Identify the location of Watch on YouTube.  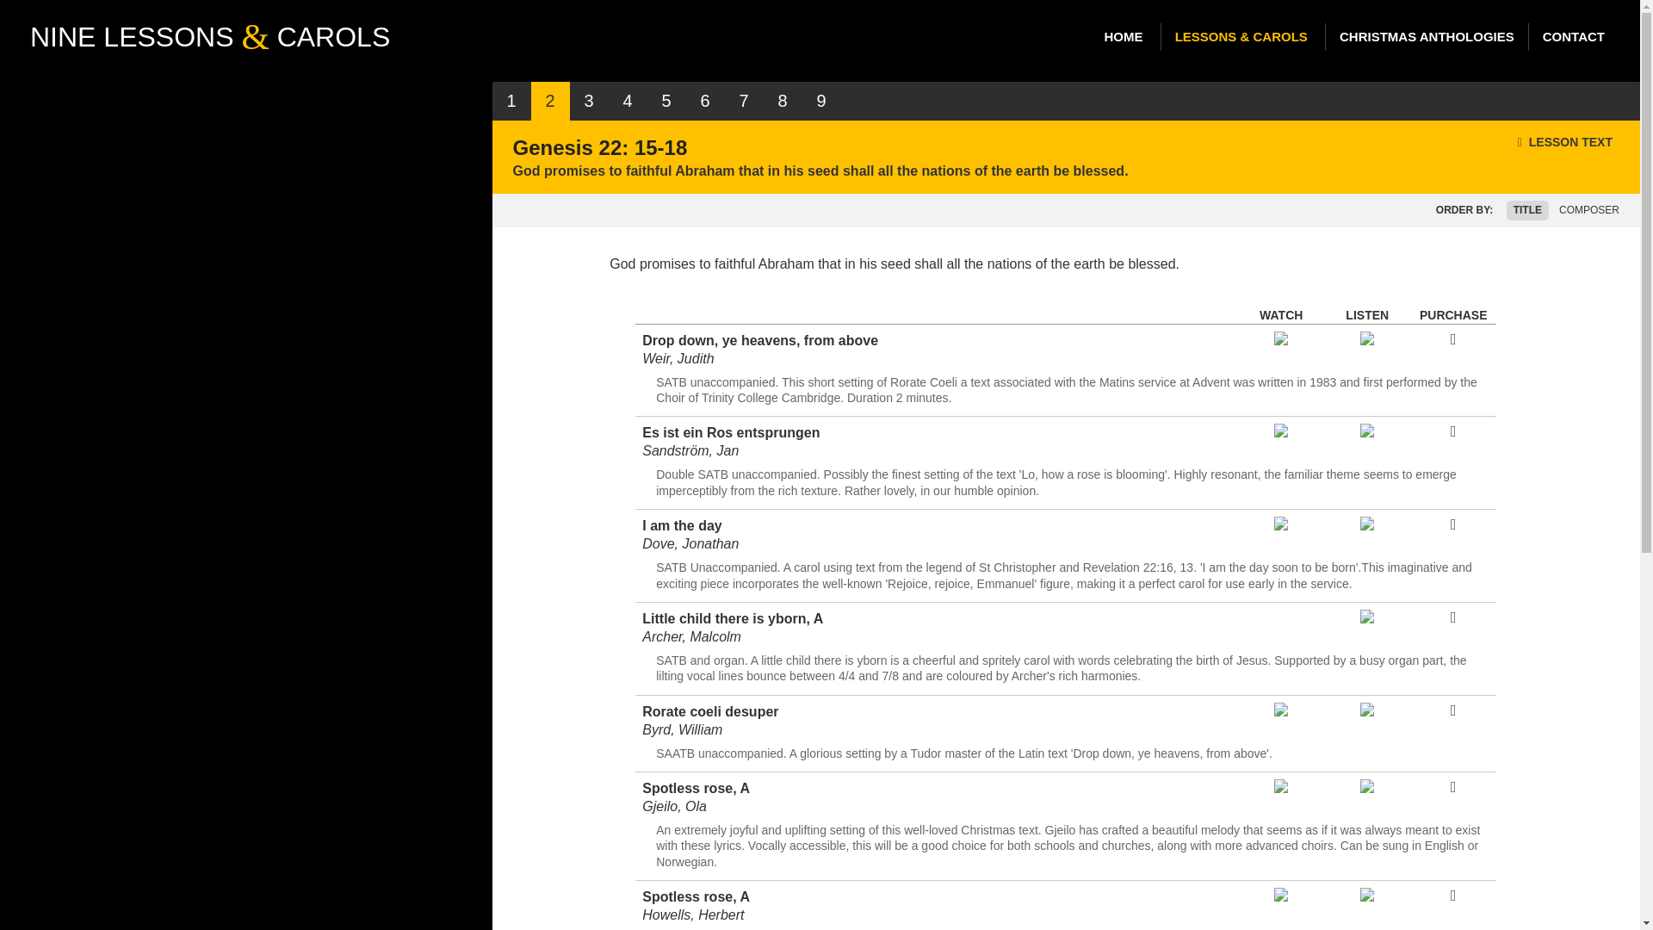
(1281, 896).